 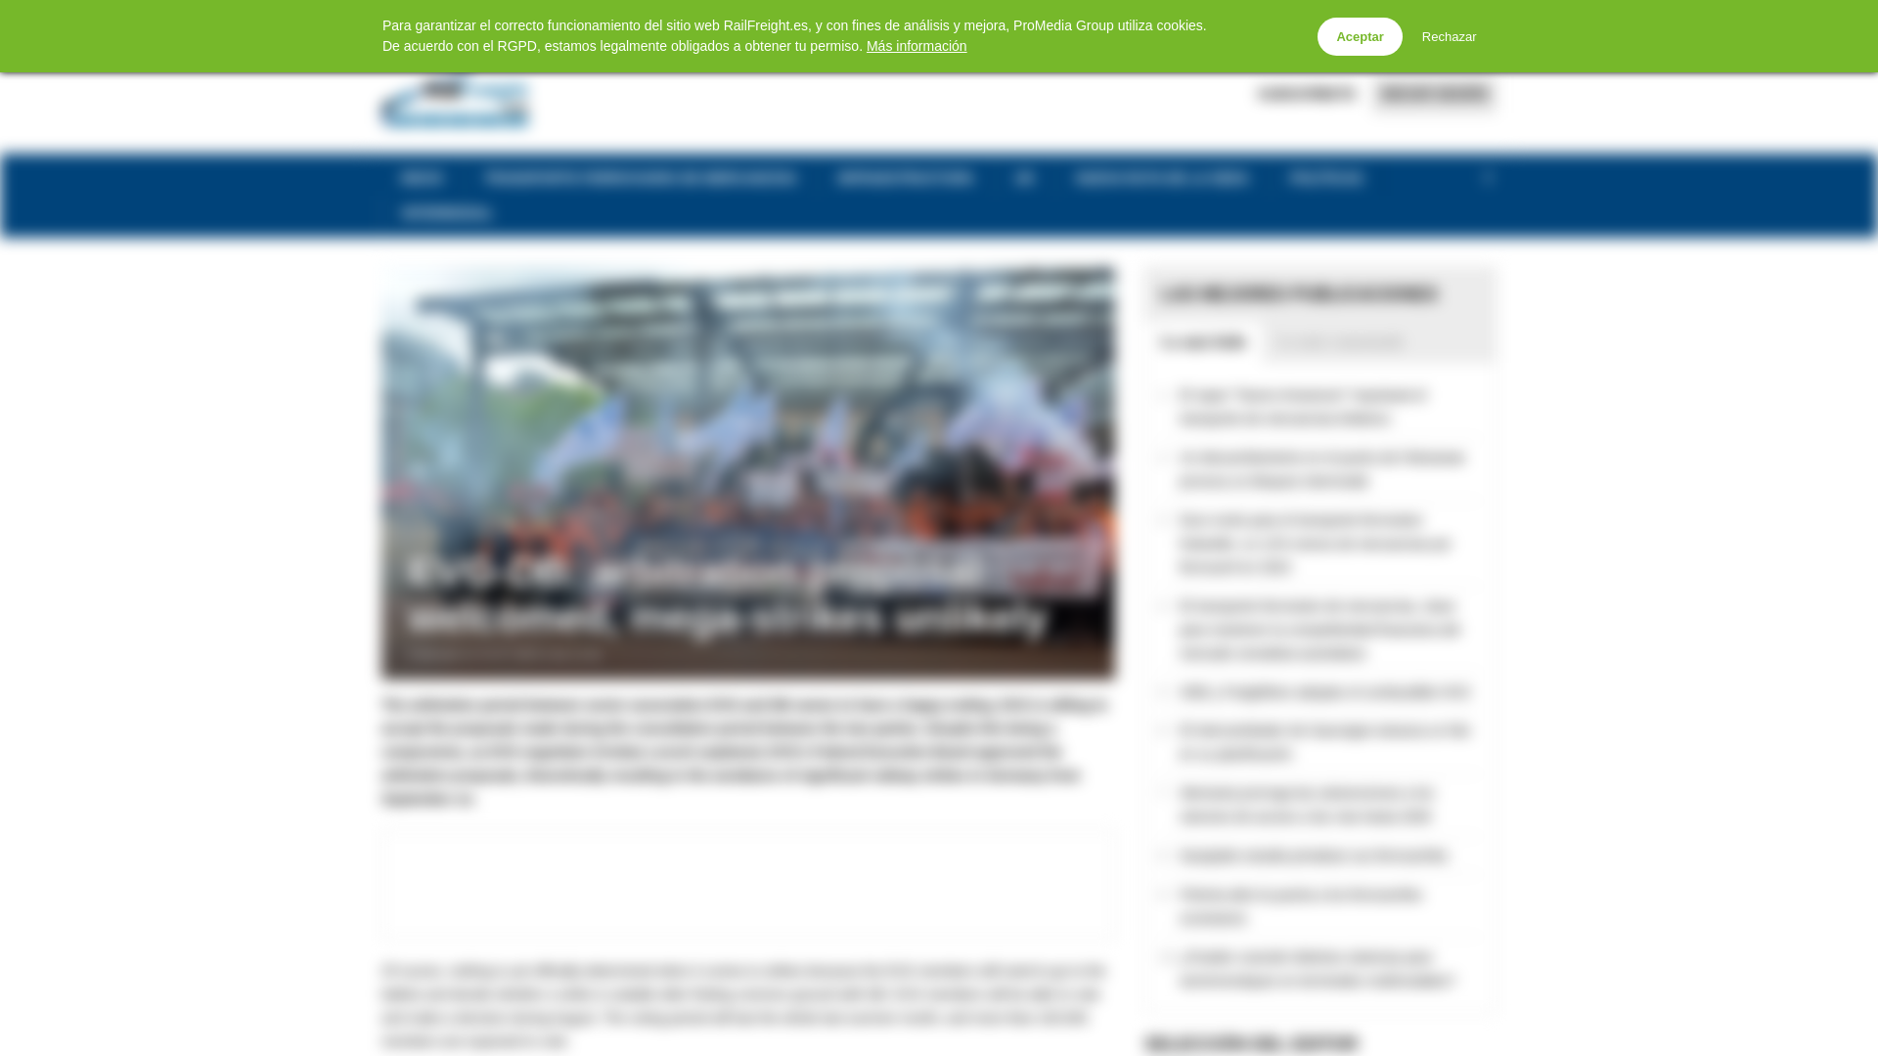 What do you see at coordinates (1162, 178) in the screenshot?
I see `NUEVA RUTA DE LA SEDA` at bounding box center [1162, 178].